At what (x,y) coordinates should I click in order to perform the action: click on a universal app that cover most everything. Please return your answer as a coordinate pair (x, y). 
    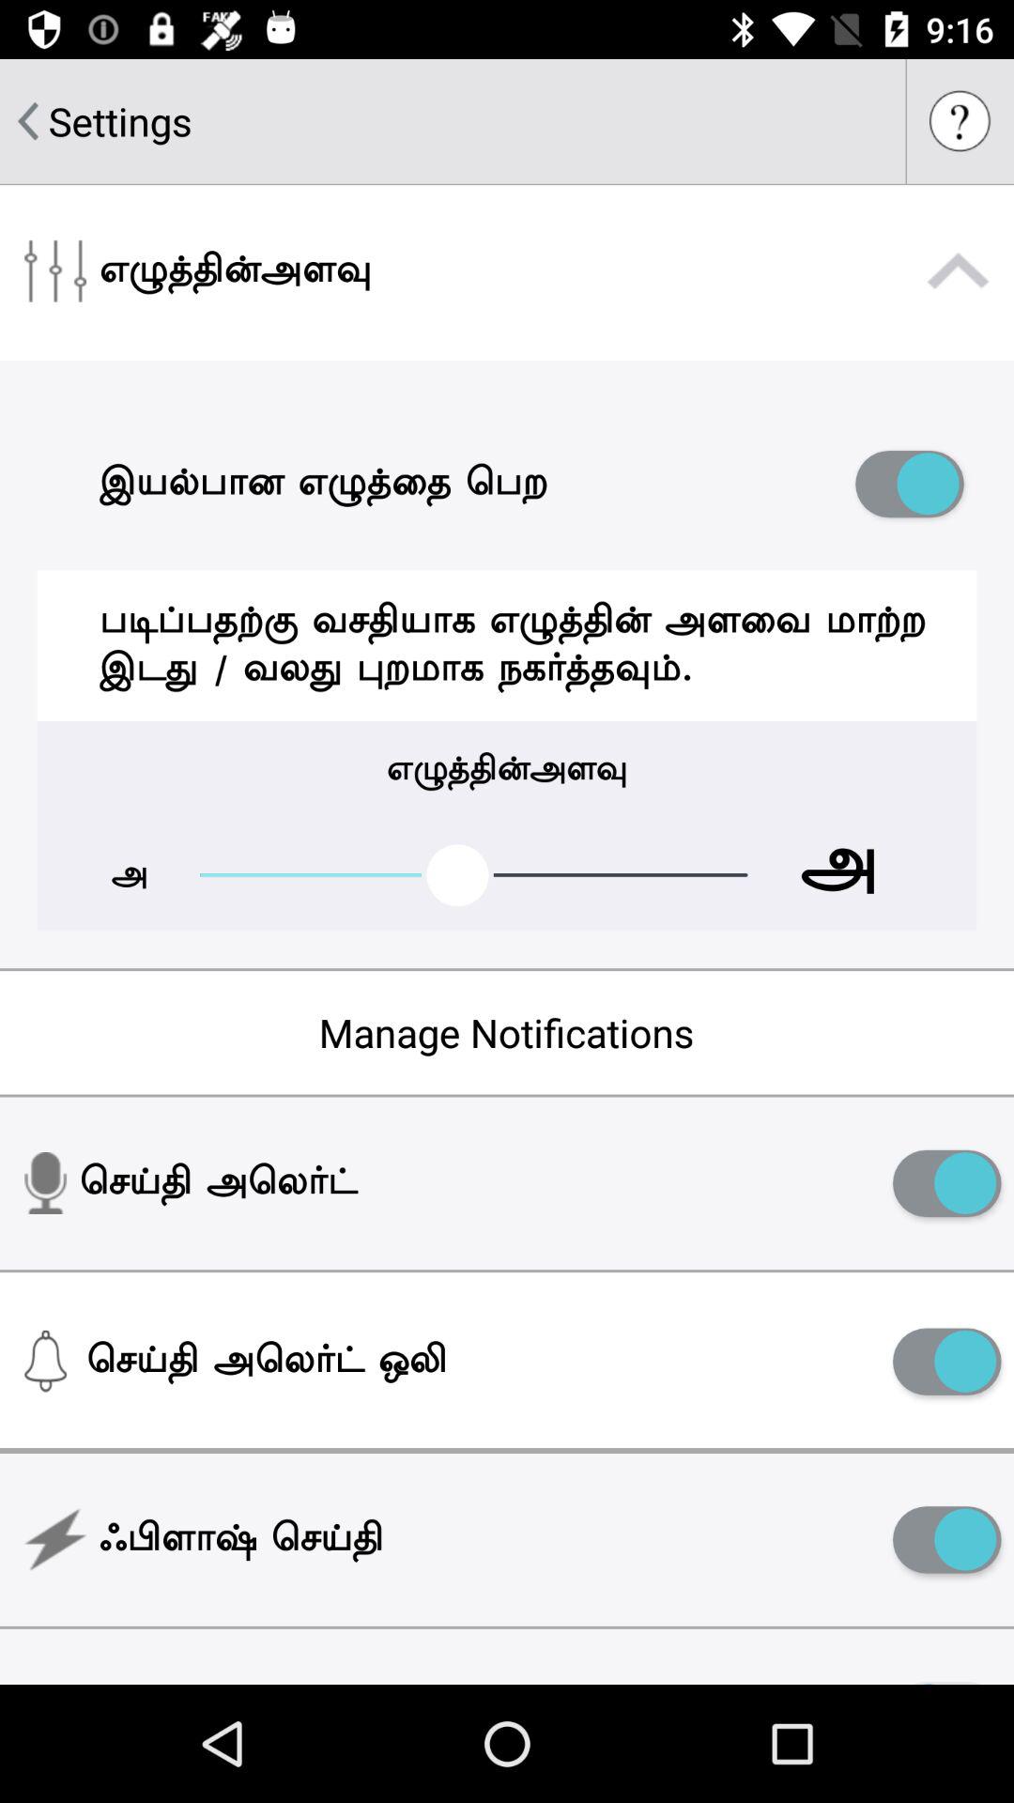
    Looking at the image, I should click on (946, 1540).